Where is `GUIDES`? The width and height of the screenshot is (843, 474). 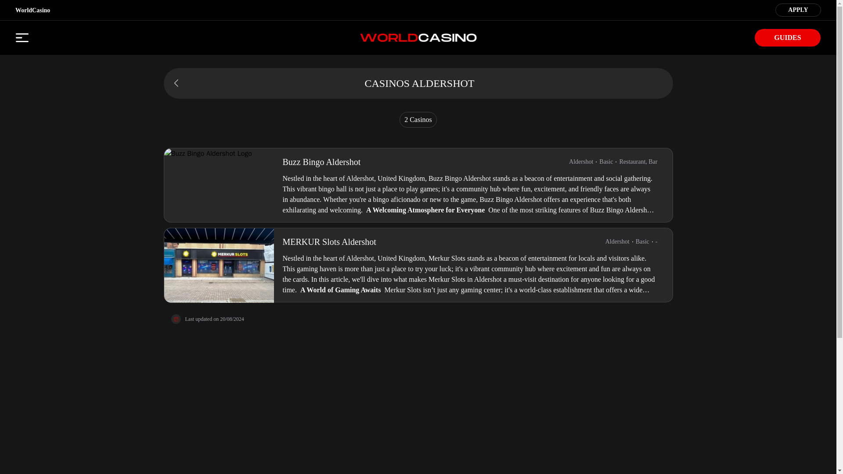 GUIDES is located at coordinates (787, 37).